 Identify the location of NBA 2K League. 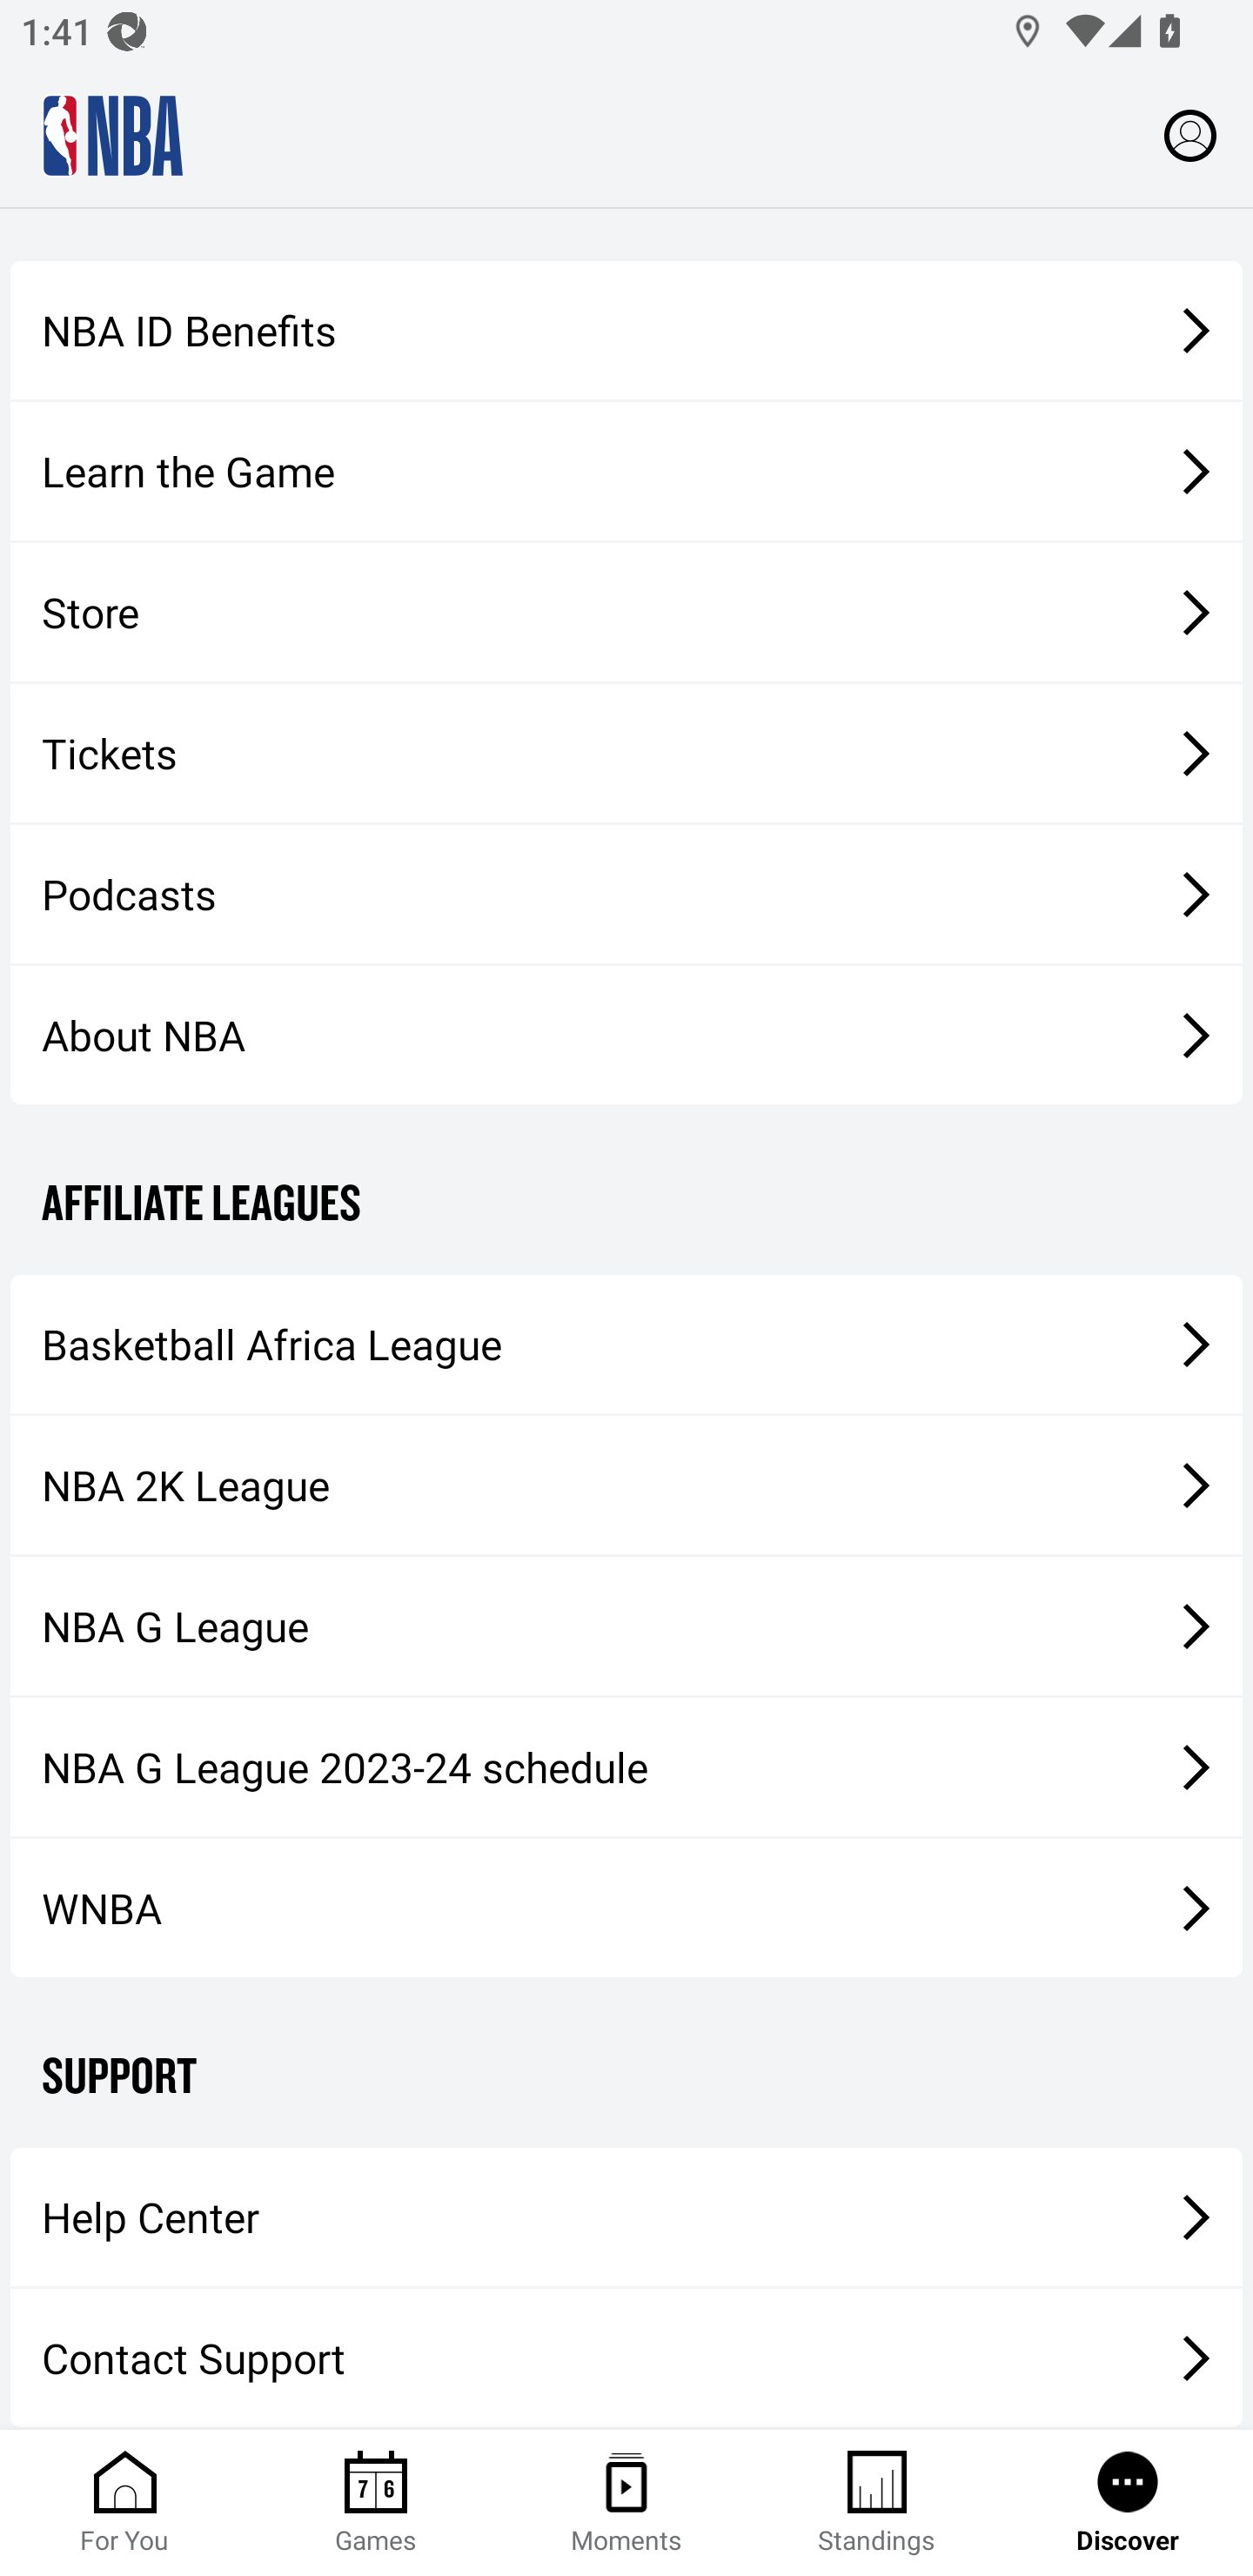
(626, 1485).